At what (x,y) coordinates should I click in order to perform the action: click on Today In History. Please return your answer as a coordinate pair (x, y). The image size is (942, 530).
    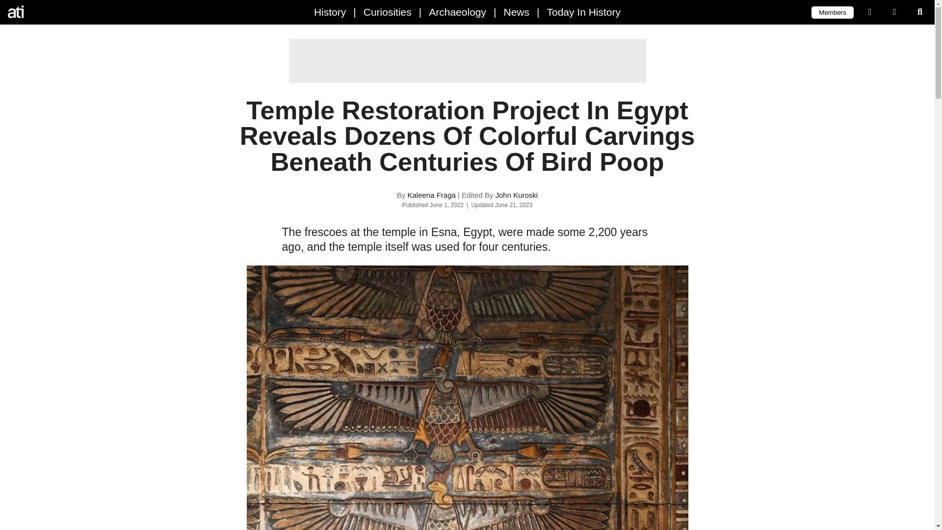
    Looking at the image, I should click on (583, 12).